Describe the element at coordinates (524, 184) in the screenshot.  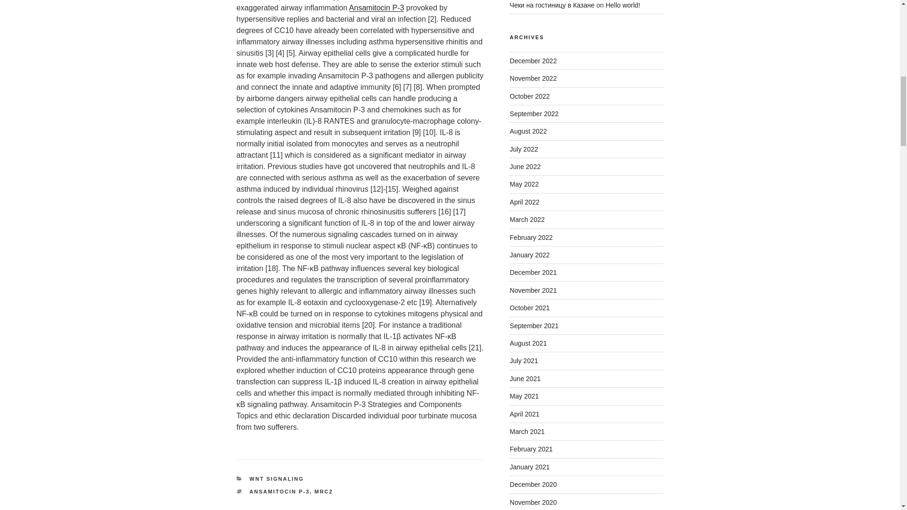
I see `May 2022` at that location.